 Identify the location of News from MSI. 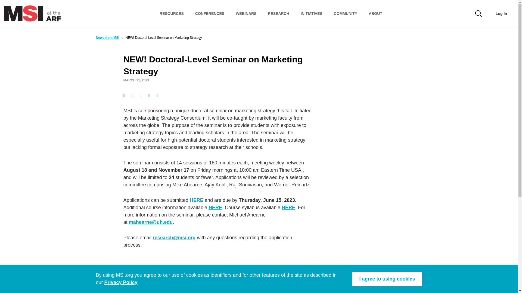
(107, 37).